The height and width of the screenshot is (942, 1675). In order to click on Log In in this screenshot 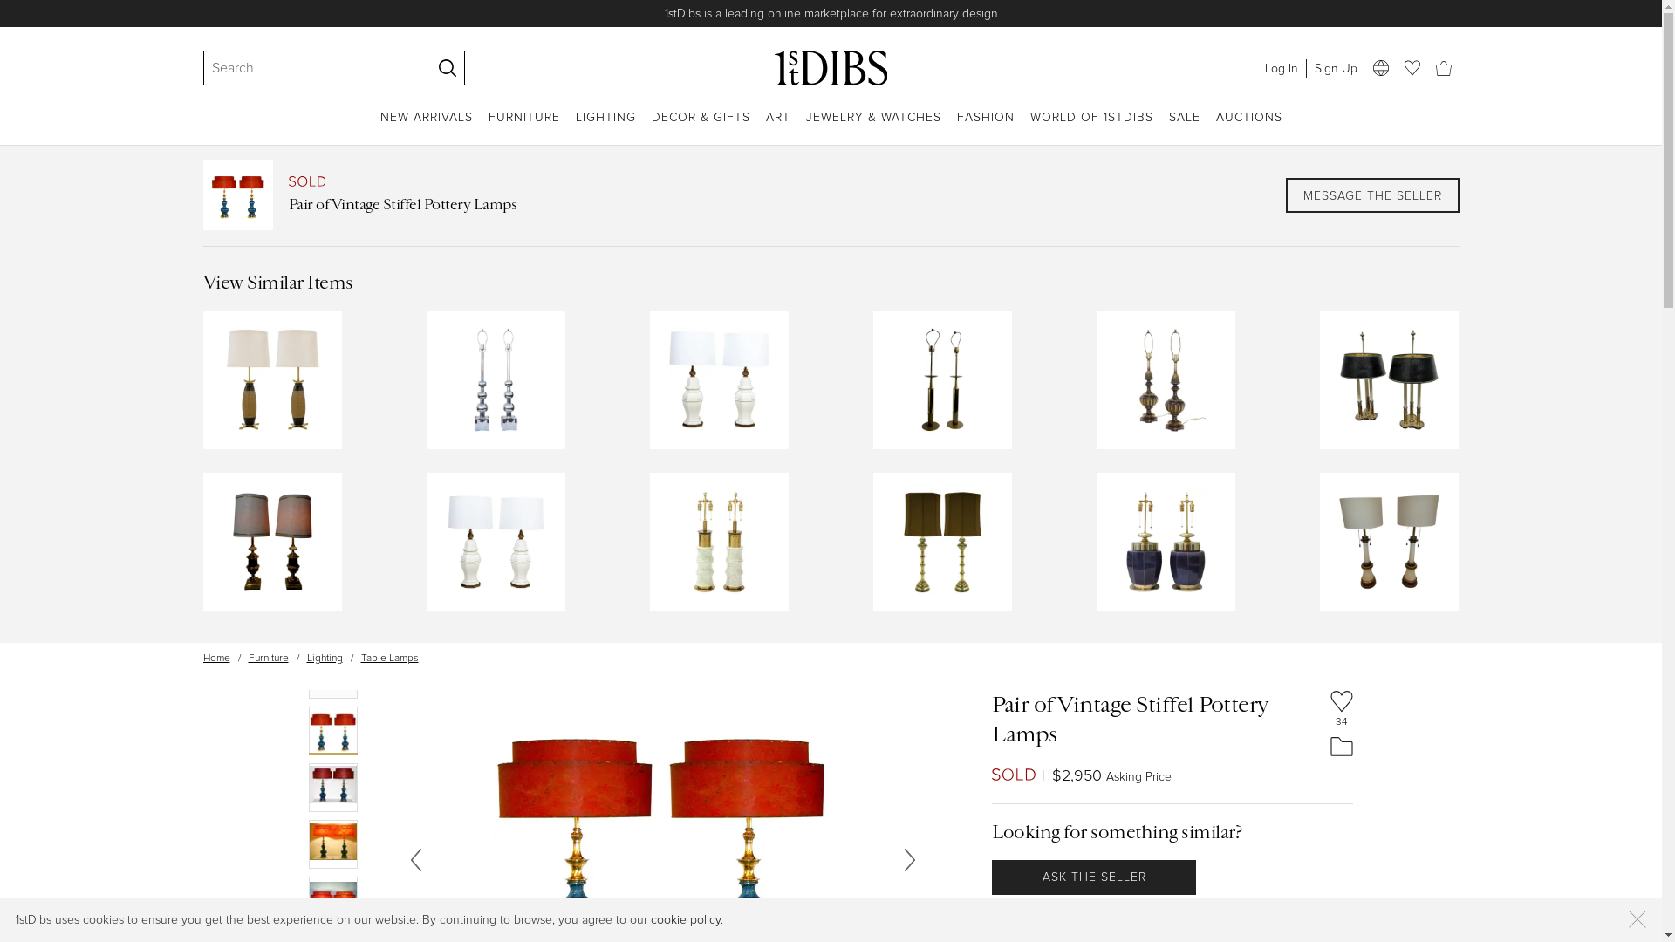, I will do `click(1281, 68)`.